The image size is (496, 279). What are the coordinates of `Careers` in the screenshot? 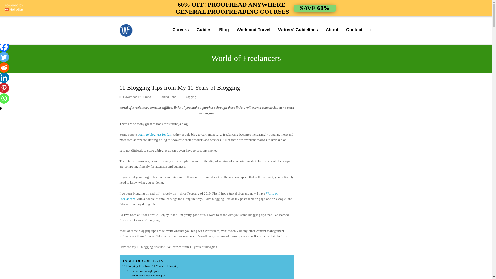 It's located at (253, 30).